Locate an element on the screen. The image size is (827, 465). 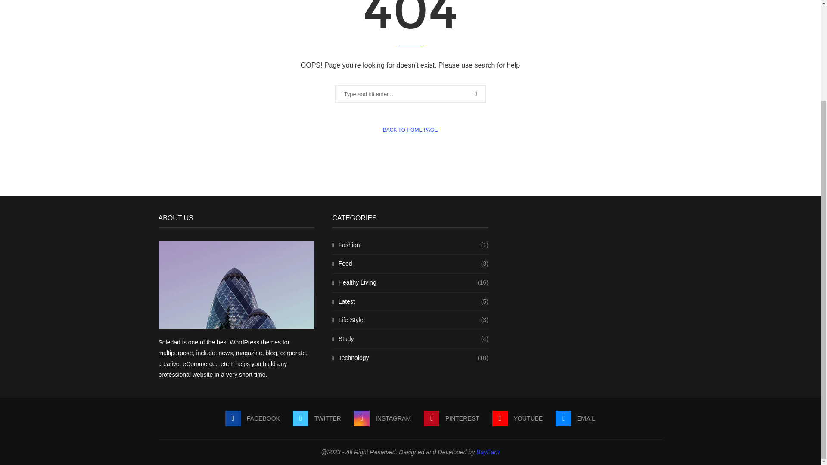
BACK TO HOME PAGE is located at coordinates (410, 130).